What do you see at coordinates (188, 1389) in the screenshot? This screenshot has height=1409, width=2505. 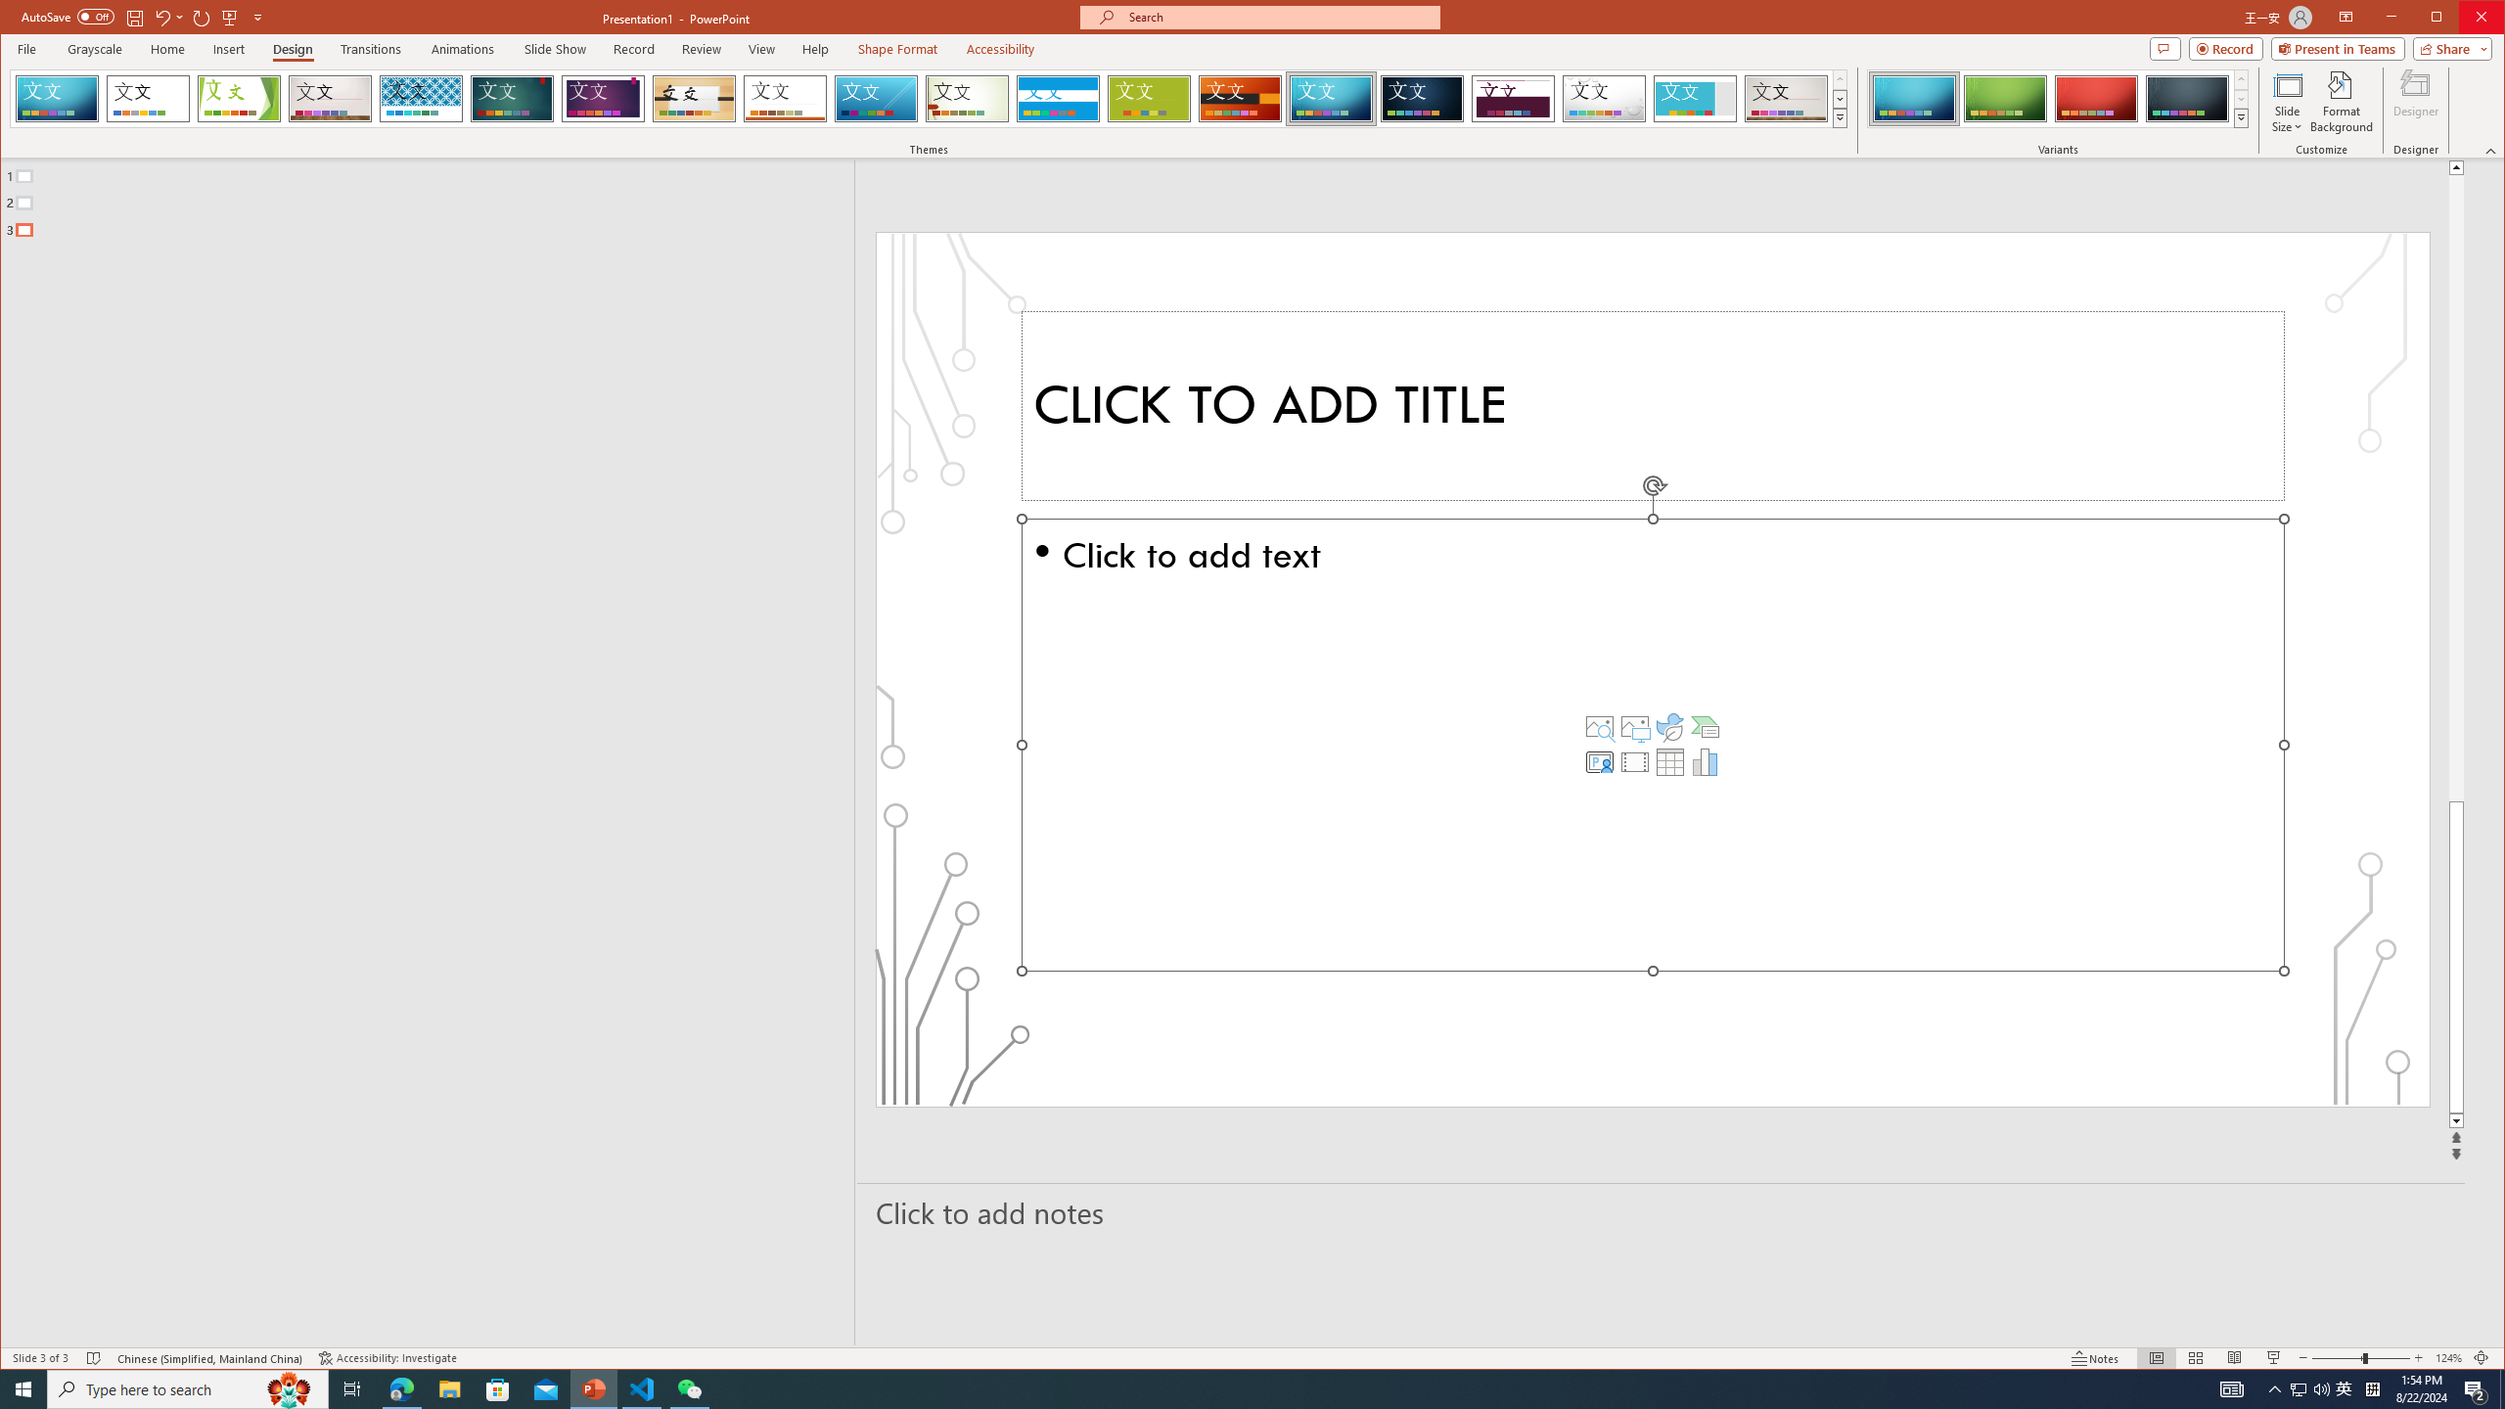 I see `Type here to search` at bounding box center [188, 1389].